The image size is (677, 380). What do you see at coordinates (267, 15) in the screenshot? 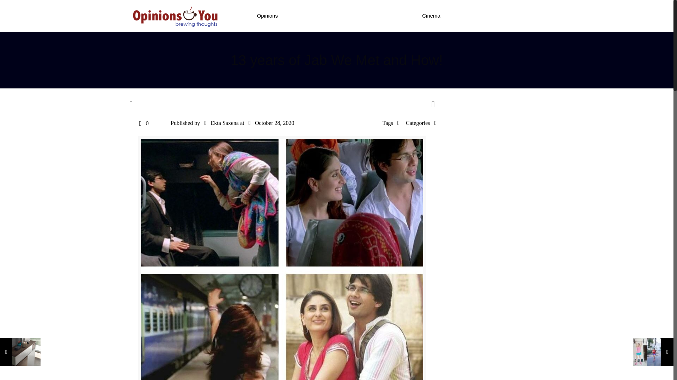
I see `Opinions` at bounding box center [267, 15].